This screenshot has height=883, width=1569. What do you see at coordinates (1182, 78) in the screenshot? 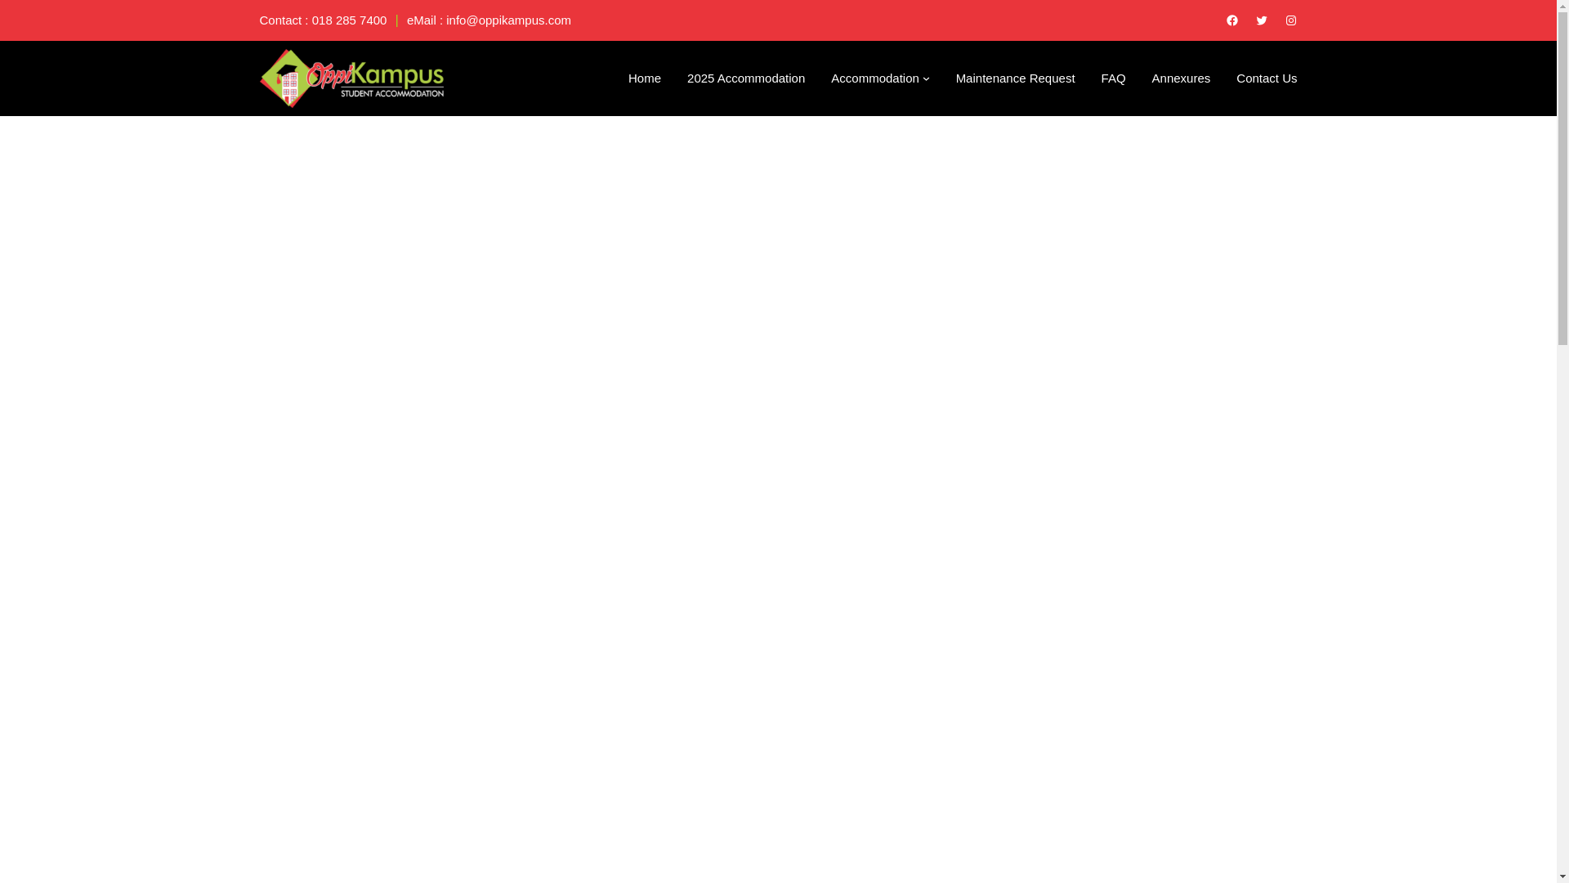
I see `Annexures` at bounding box center [1182, 78].